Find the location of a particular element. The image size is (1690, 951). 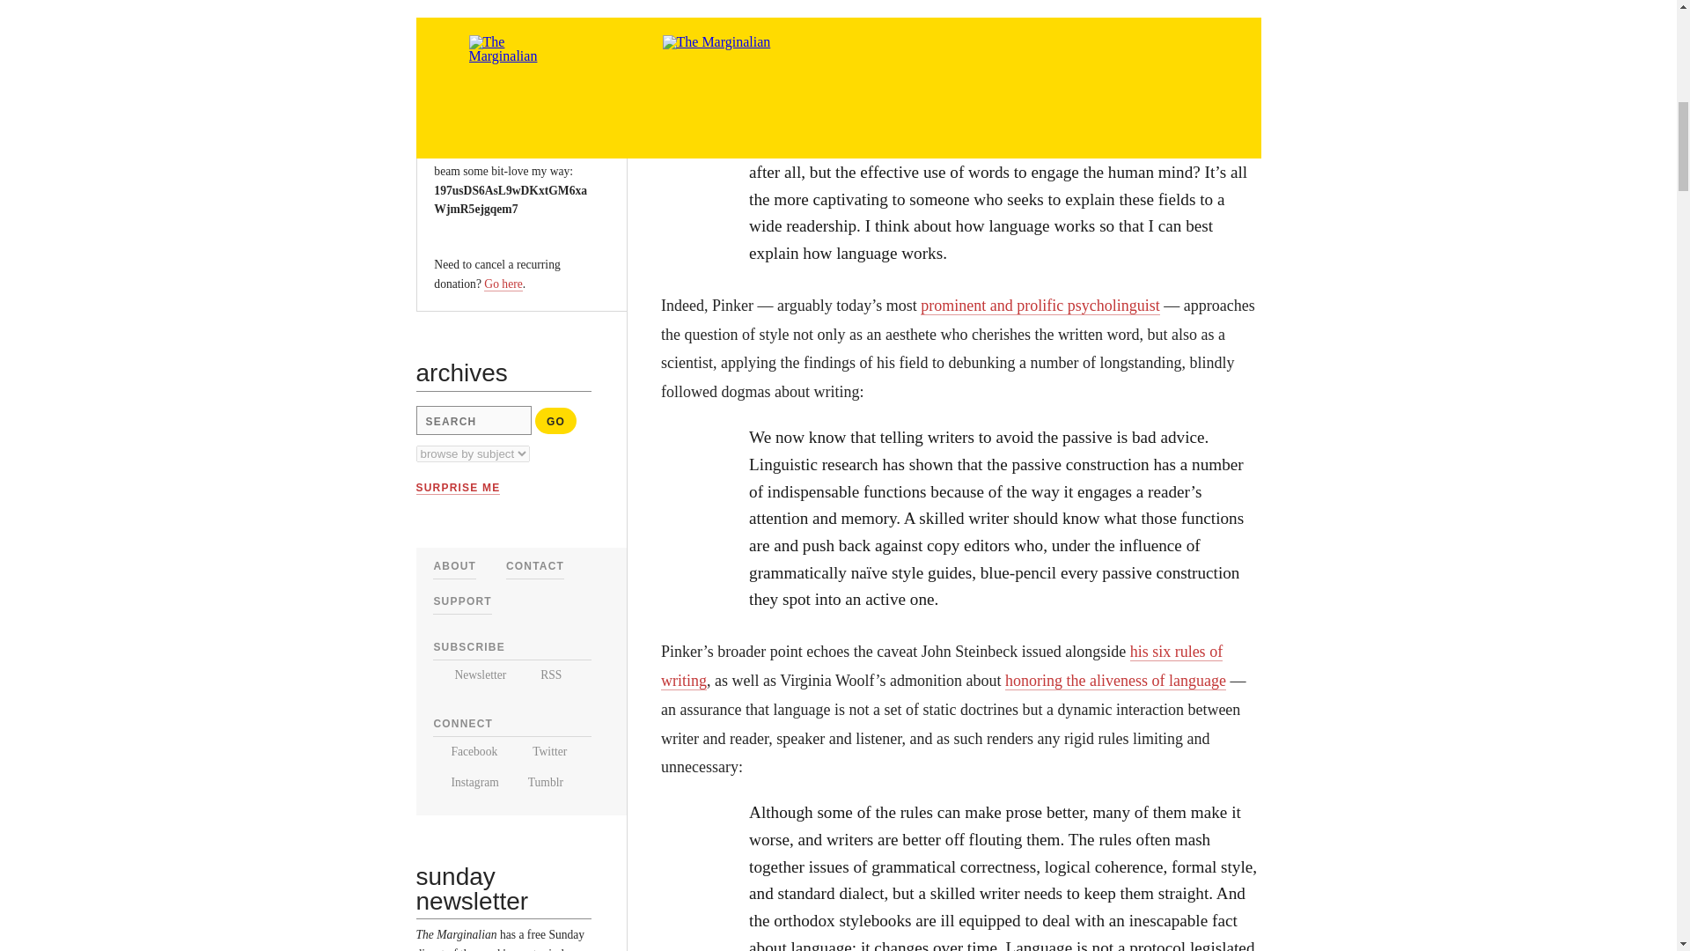

Tumblr is located at coordinates (539, 782).